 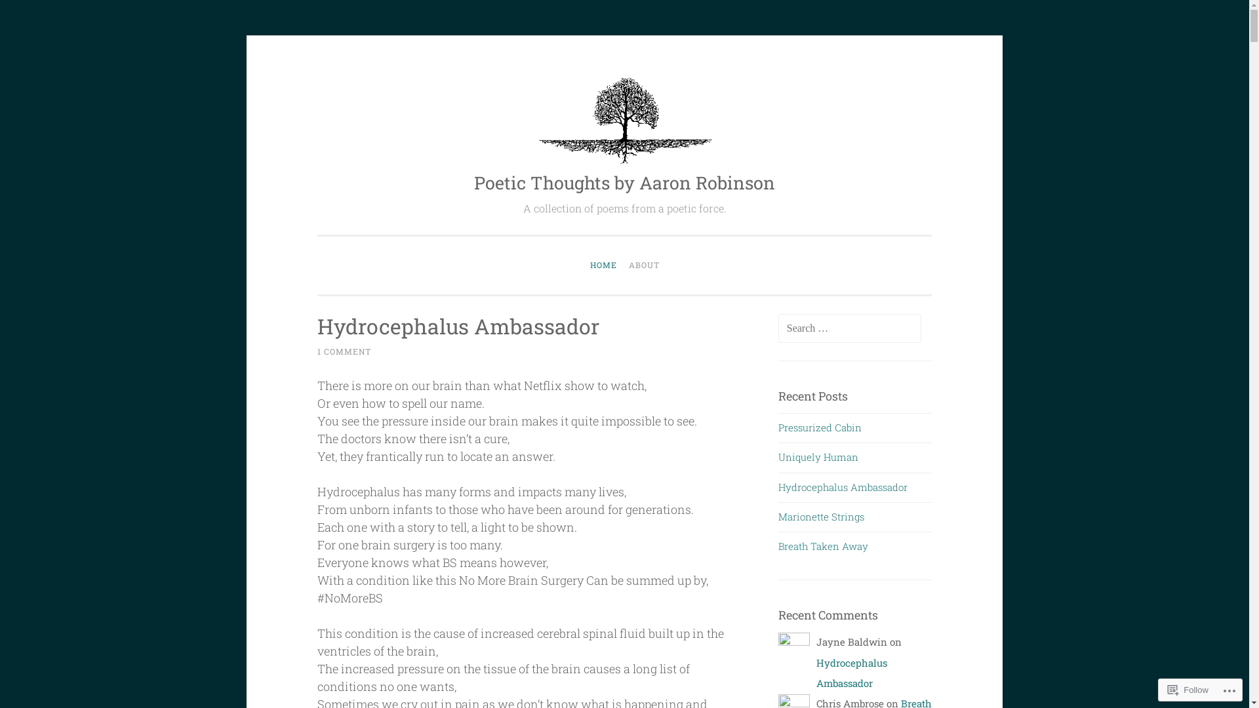 I want to click on Jayne Baldwin, so click(x=794, y=663).